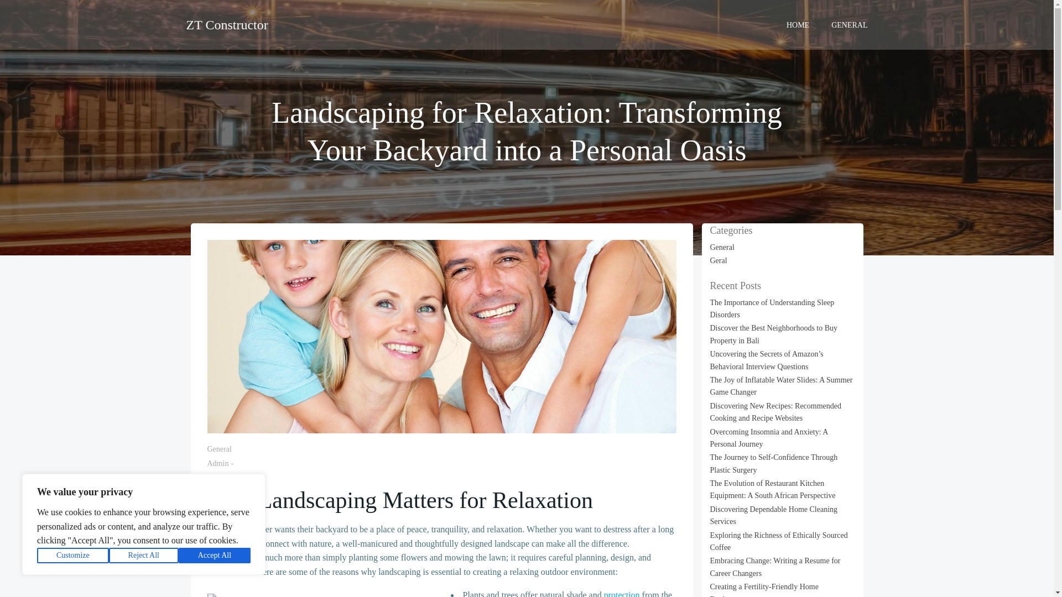 This screenshot has height=597, width=1062. Describe the element at coordinates (215, 556) in the screenshot. I see `Accept All` at that location.